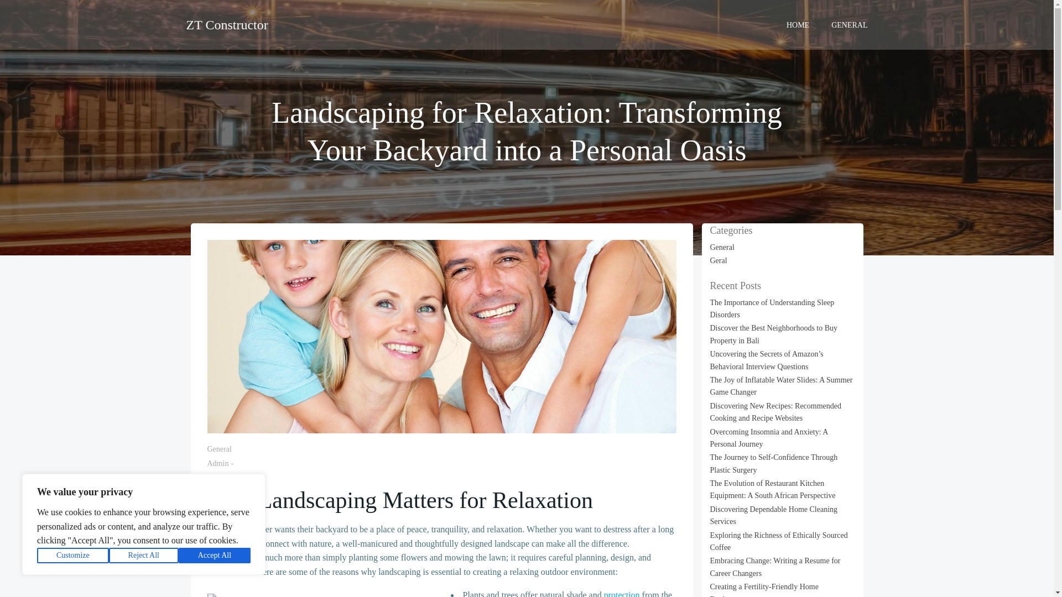 This screenshot has height=597, width=1062. Describe the element at coordinates (215, 556) in the screenshot. I see `Accept All` at that location.